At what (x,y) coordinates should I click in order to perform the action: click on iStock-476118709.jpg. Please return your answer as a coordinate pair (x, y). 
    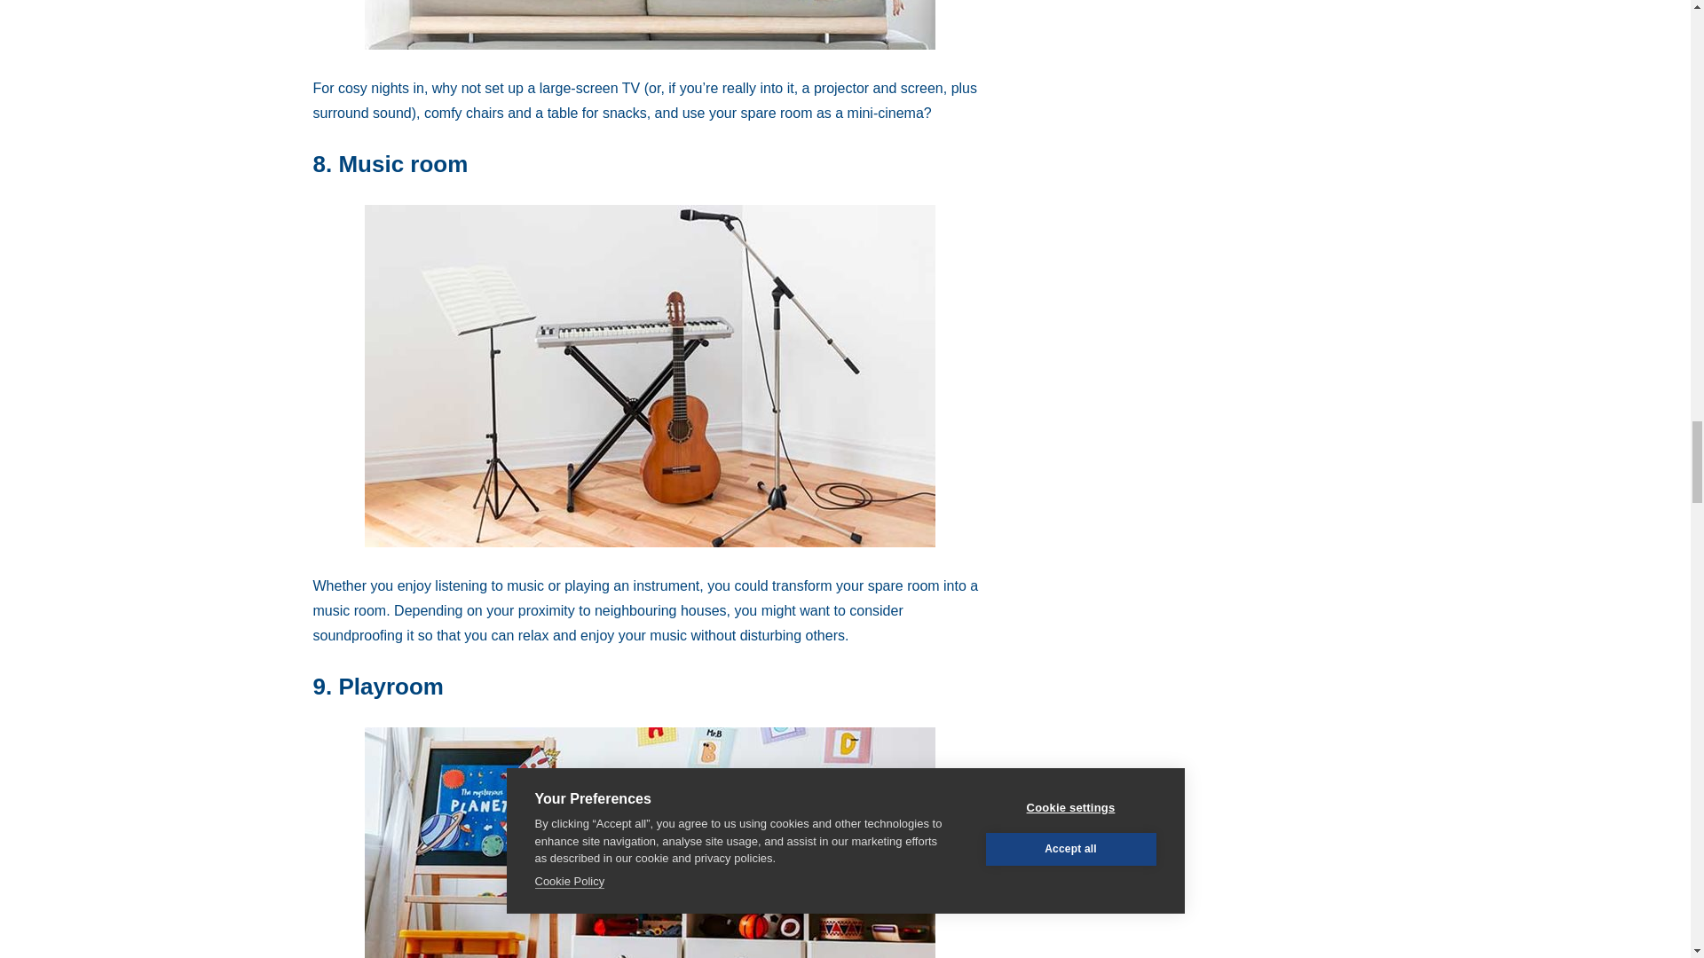
    Looking at the image, I should click on (650, 25).